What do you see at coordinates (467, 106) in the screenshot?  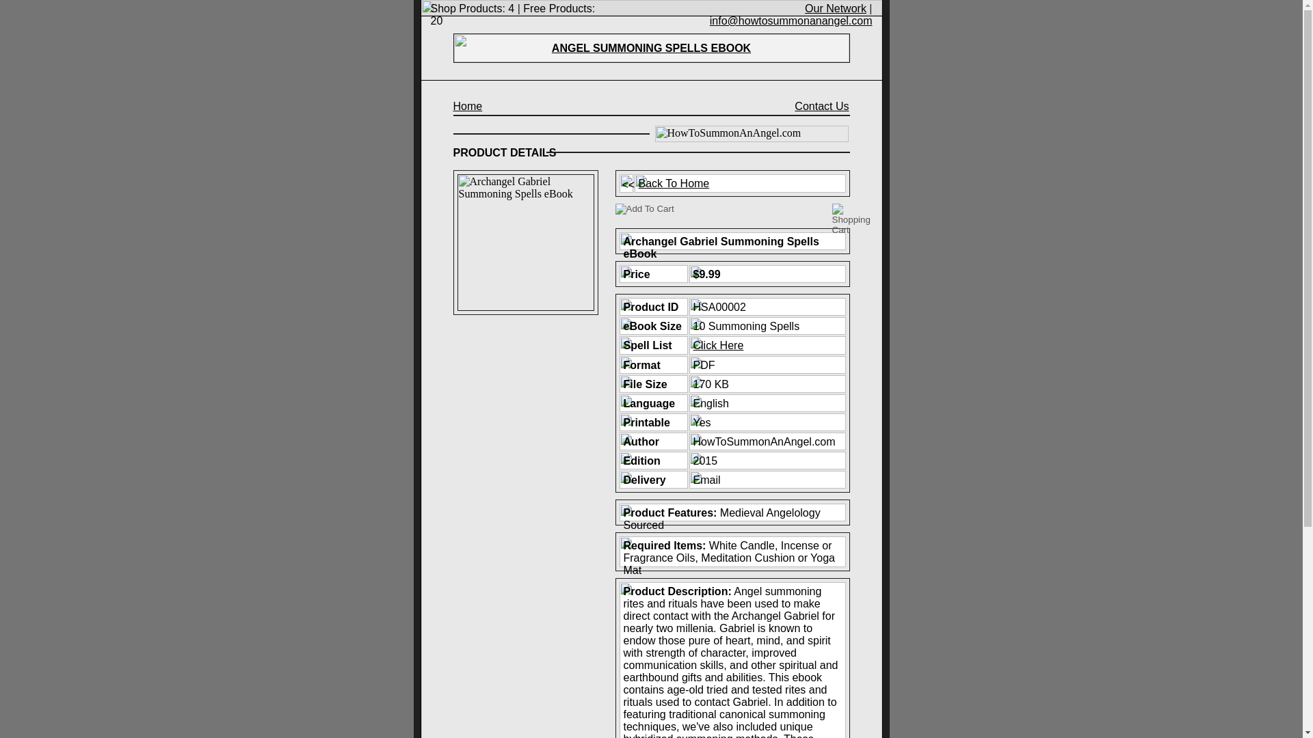 I see `Home` at bounding box center [467, 106].